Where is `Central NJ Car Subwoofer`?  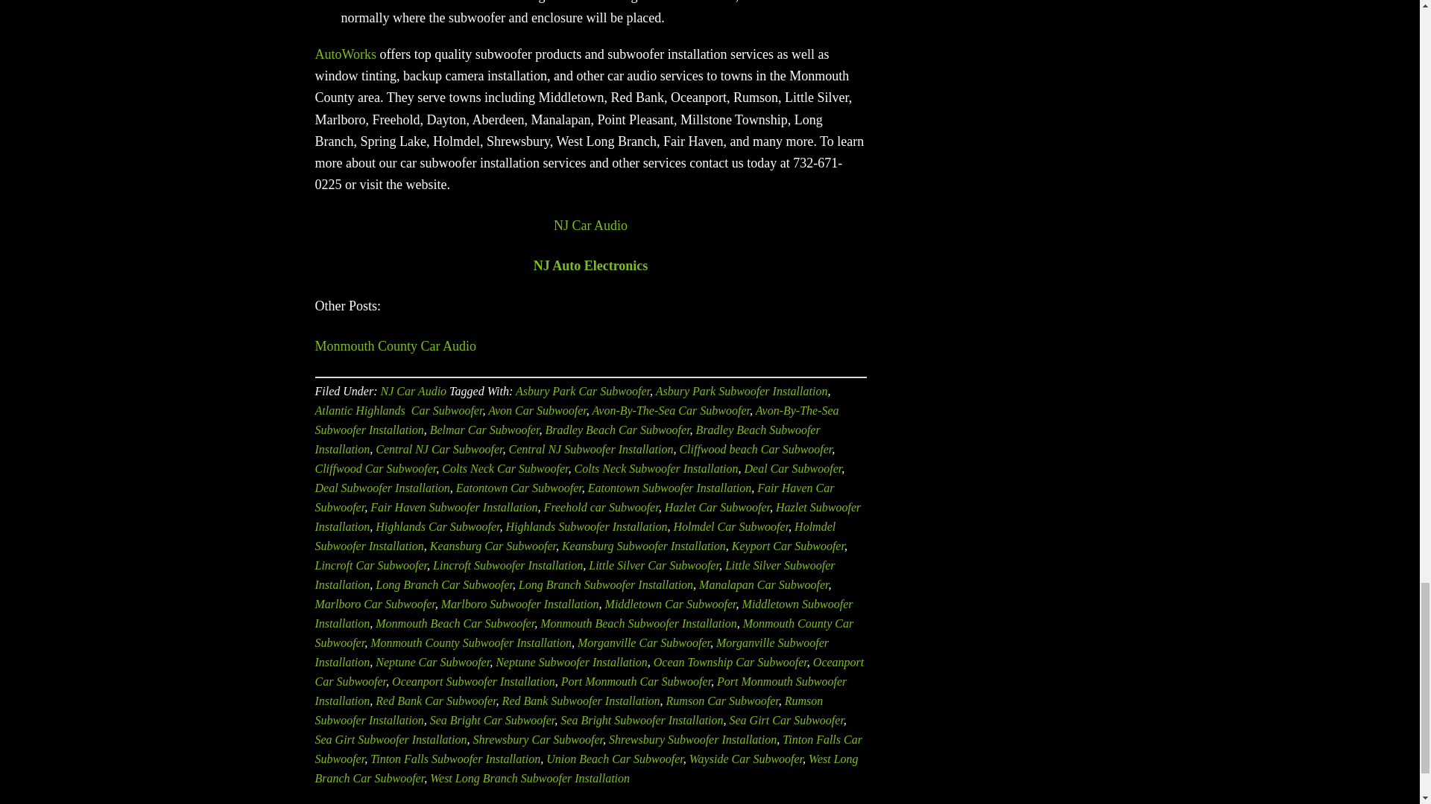 Central NJ Car Subwoofer is located at coordinates (438, 450).